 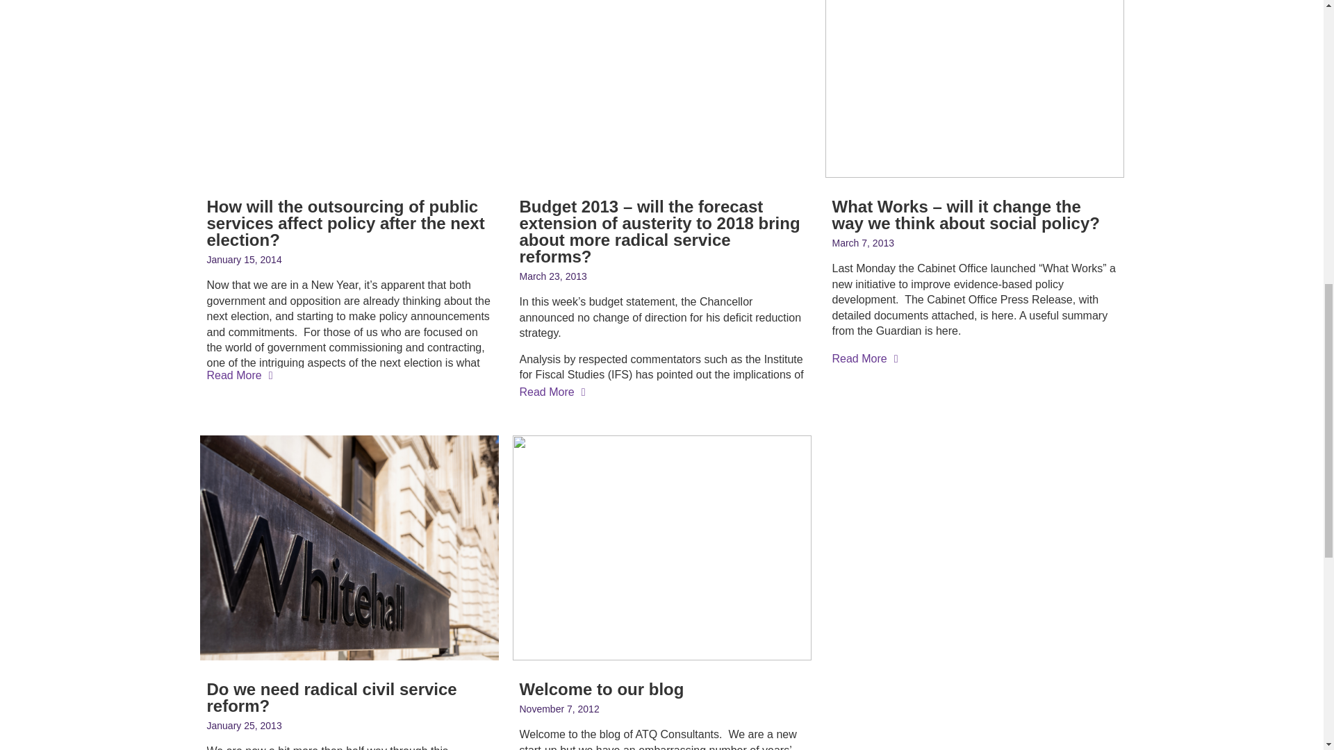 I want to click on Read More, so click(x=240, y=375).